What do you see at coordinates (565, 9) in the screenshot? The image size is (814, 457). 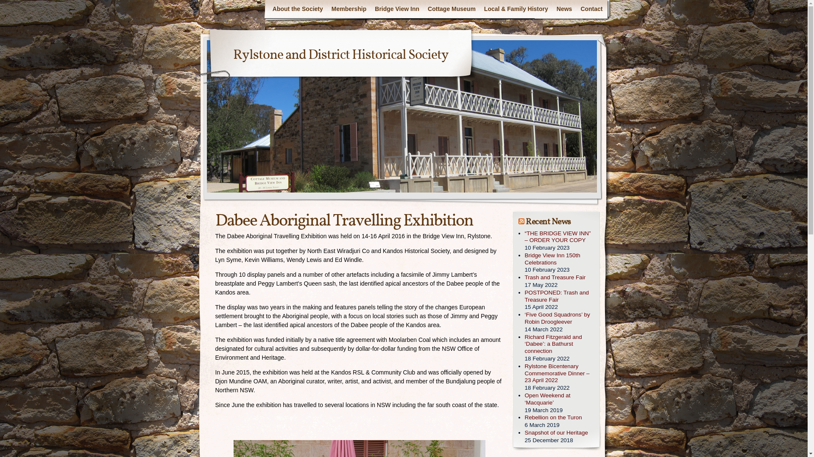 I see `News` at bounding box center [565, 9].